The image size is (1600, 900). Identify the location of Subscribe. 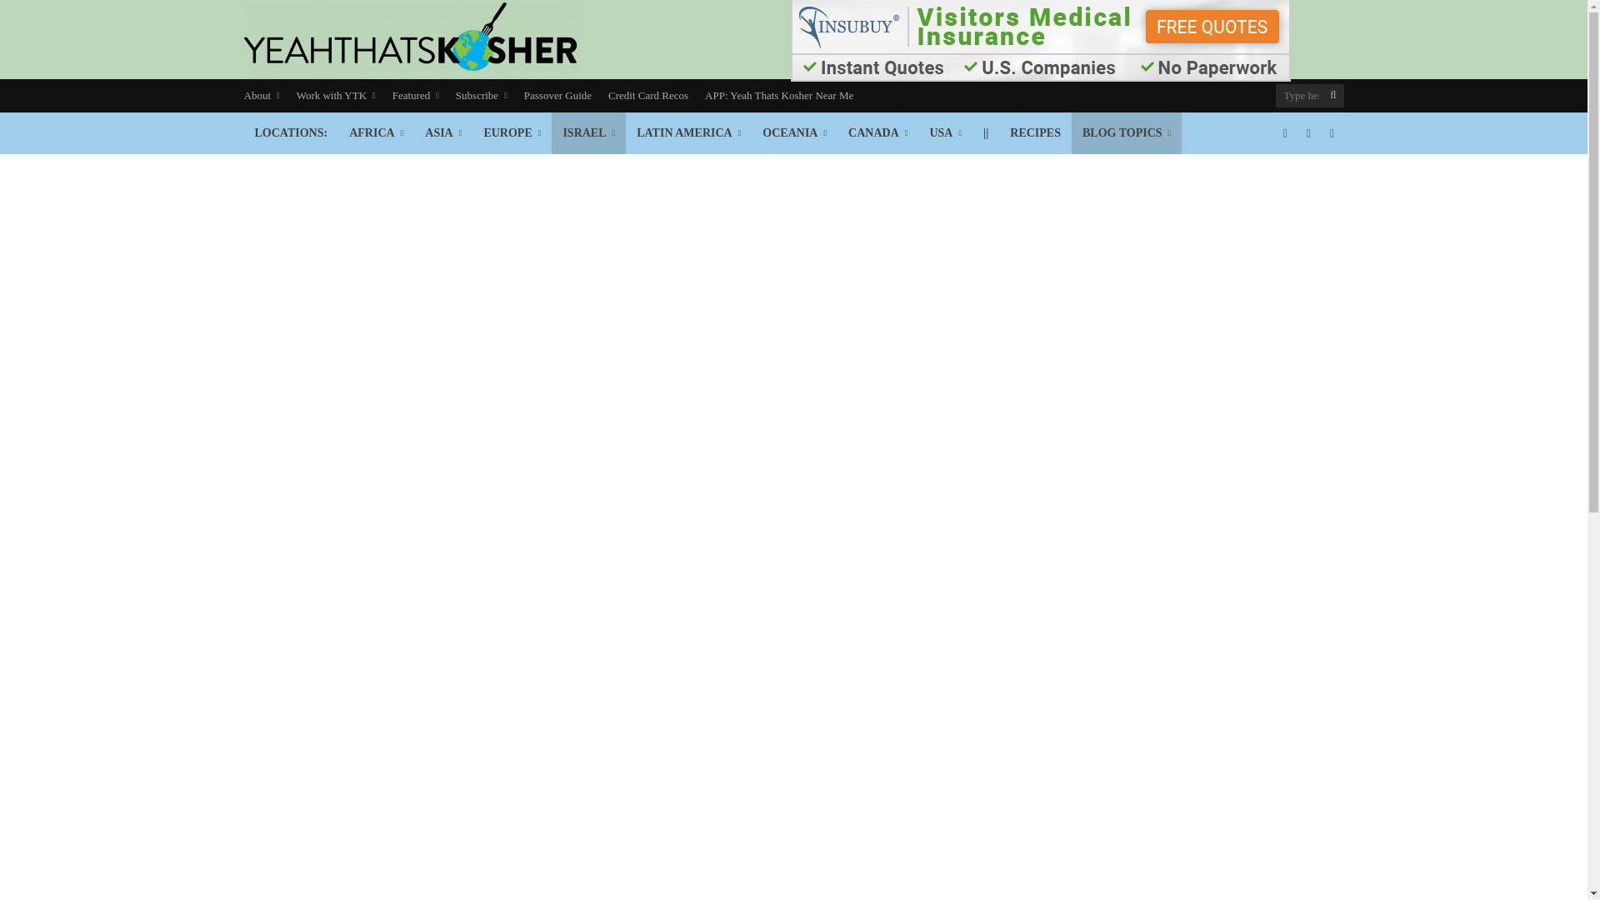
(482, 96).